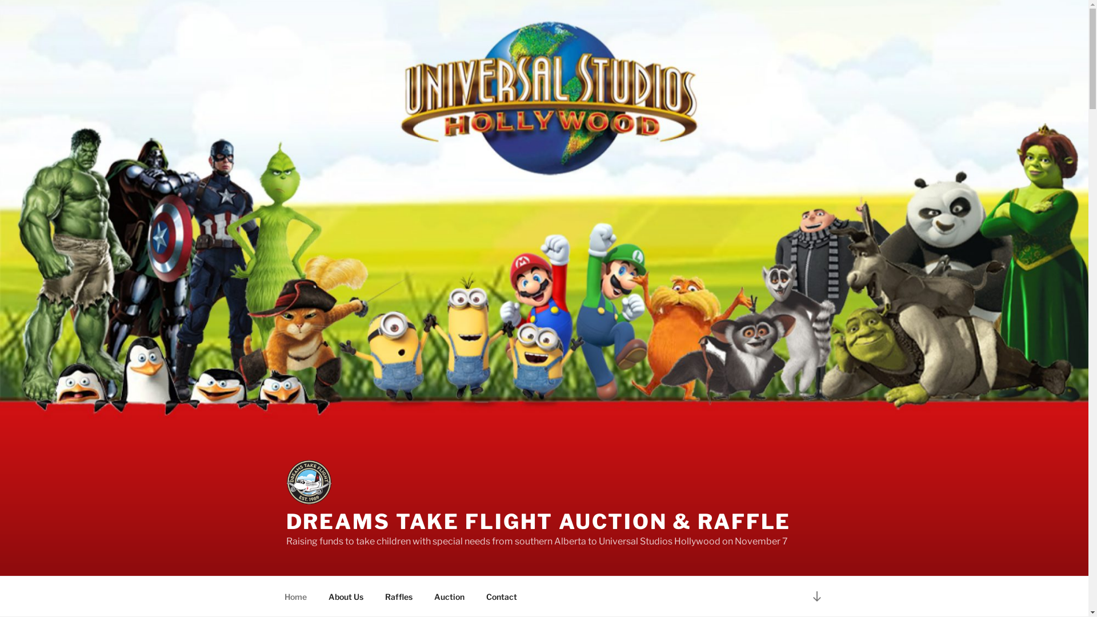  Describe the element at coordinates (295, 596) in the screenshot. I see `Home` at that location.